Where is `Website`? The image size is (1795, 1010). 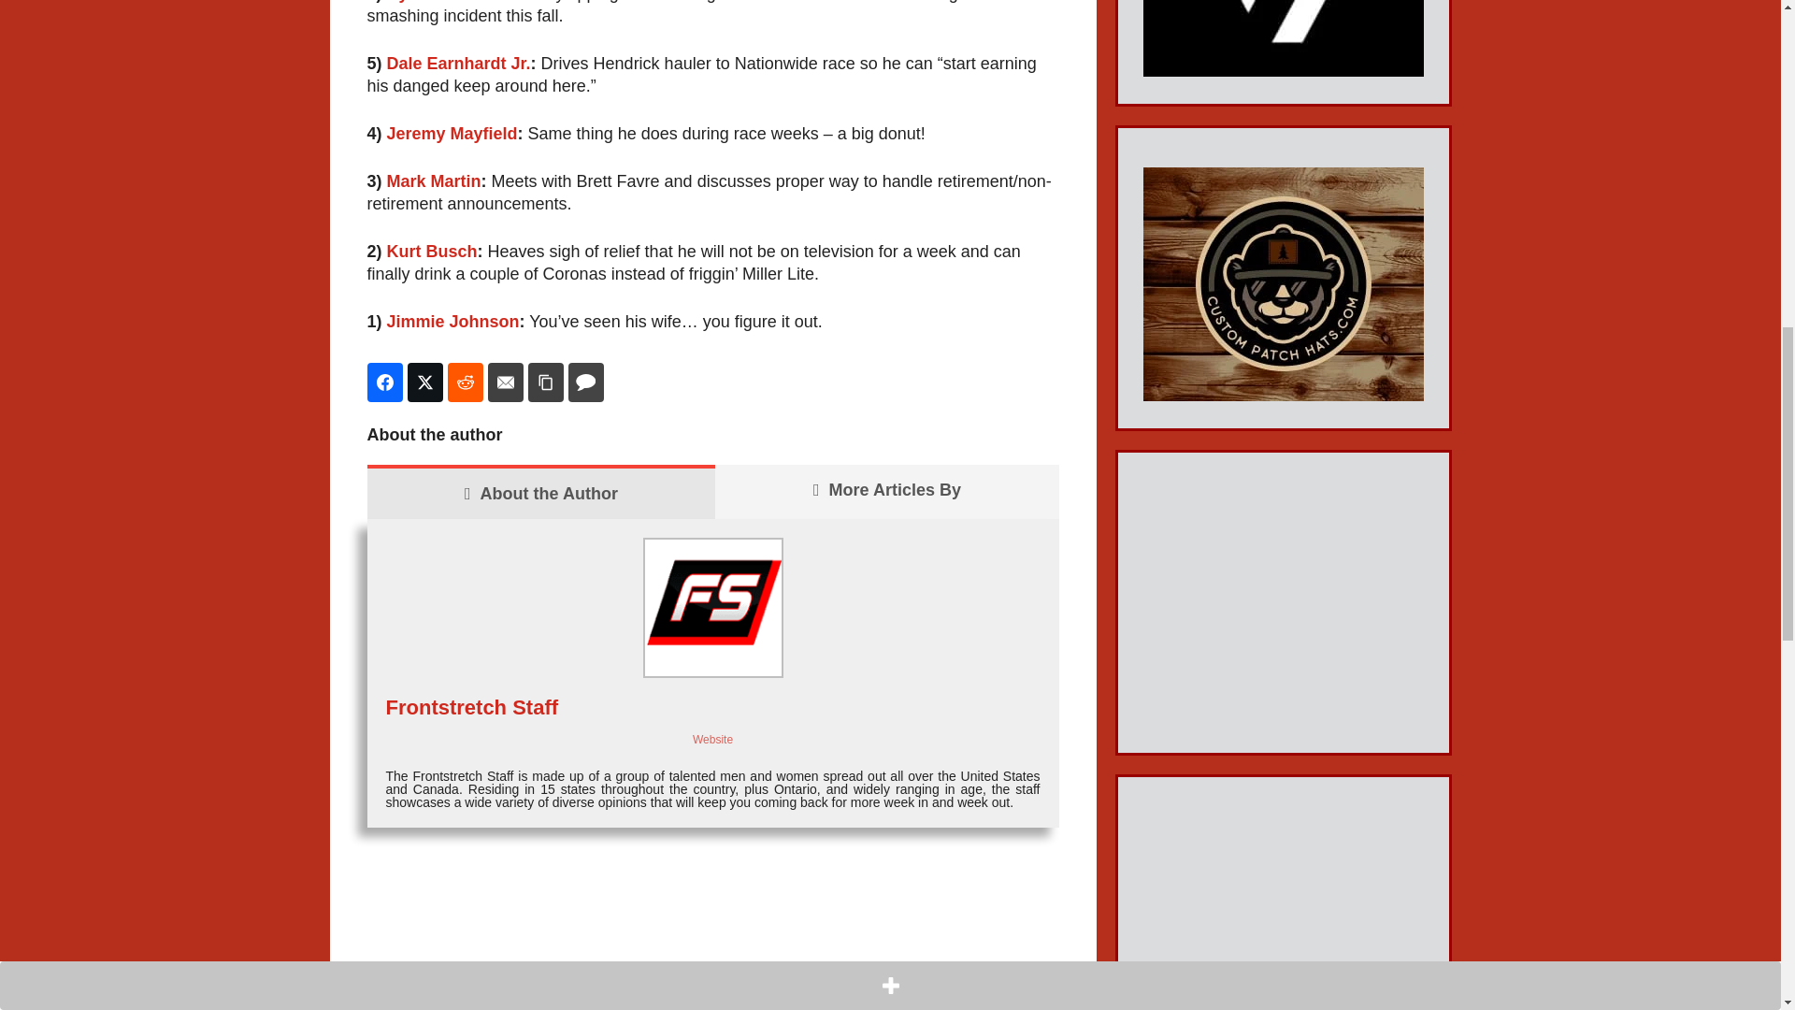
Website is located at coordinates (712, 740).